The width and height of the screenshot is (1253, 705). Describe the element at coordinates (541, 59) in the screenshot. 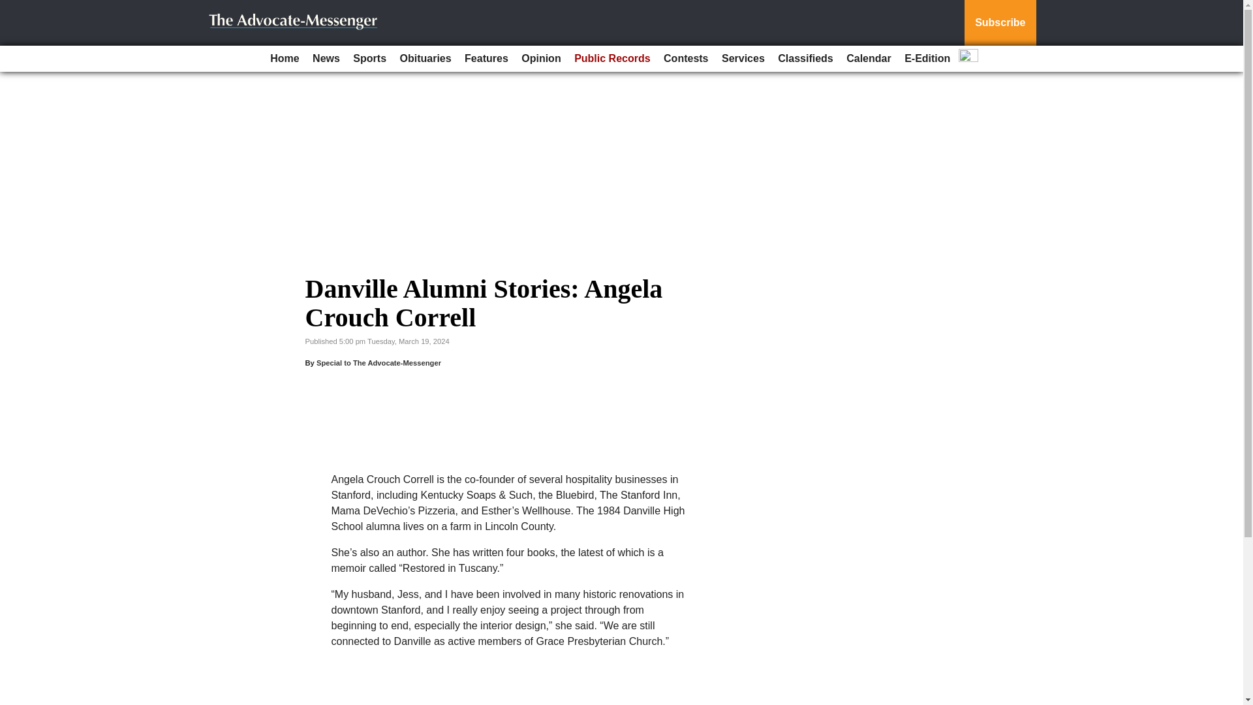

I see `Opinion` at that location.